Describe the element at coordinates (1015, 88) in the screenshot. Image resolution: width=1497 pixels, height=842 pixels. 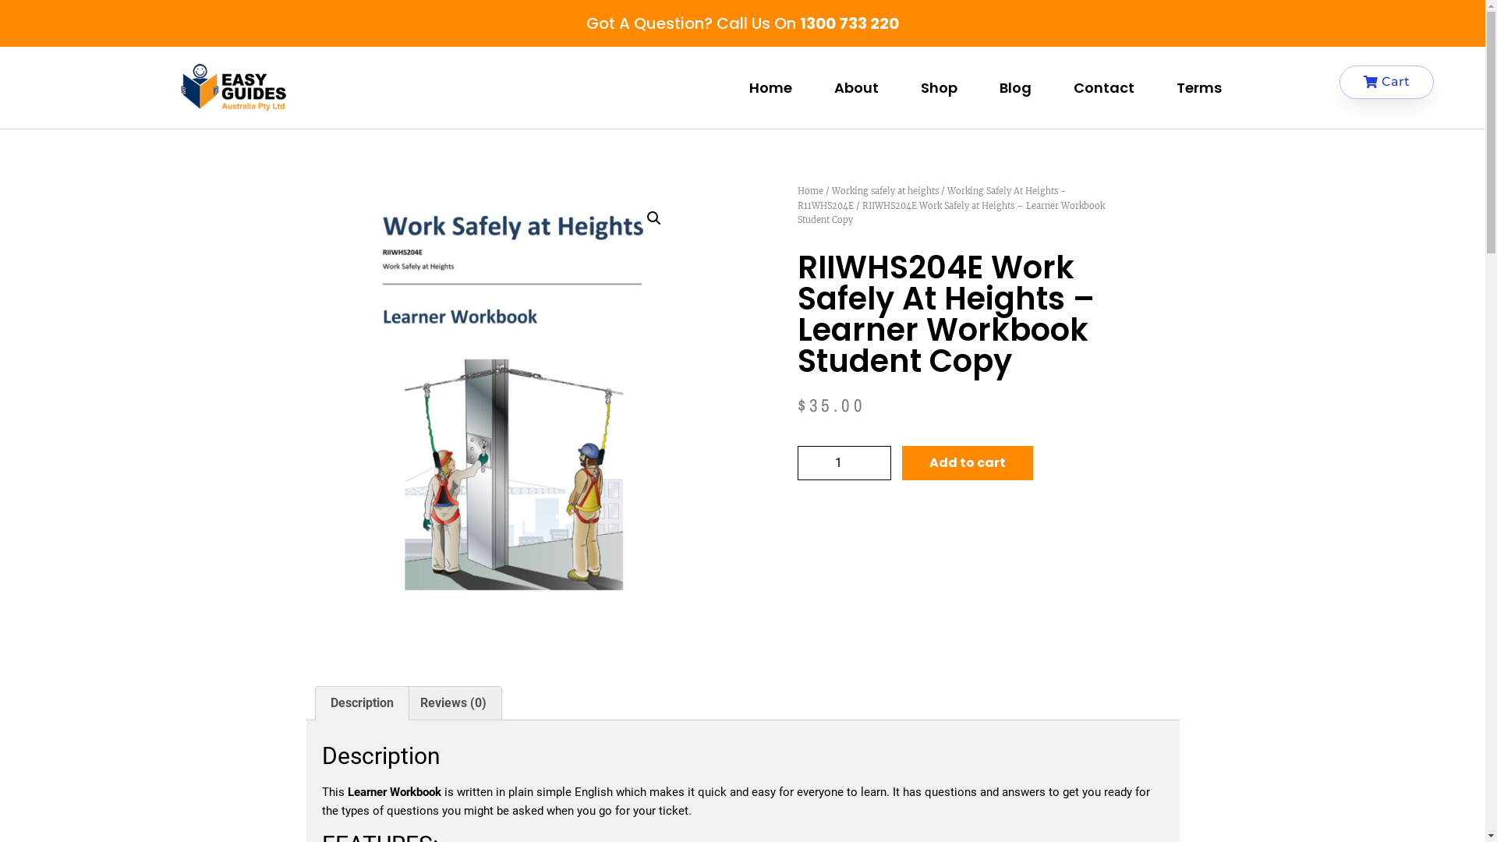
I see `Blog` at that location.